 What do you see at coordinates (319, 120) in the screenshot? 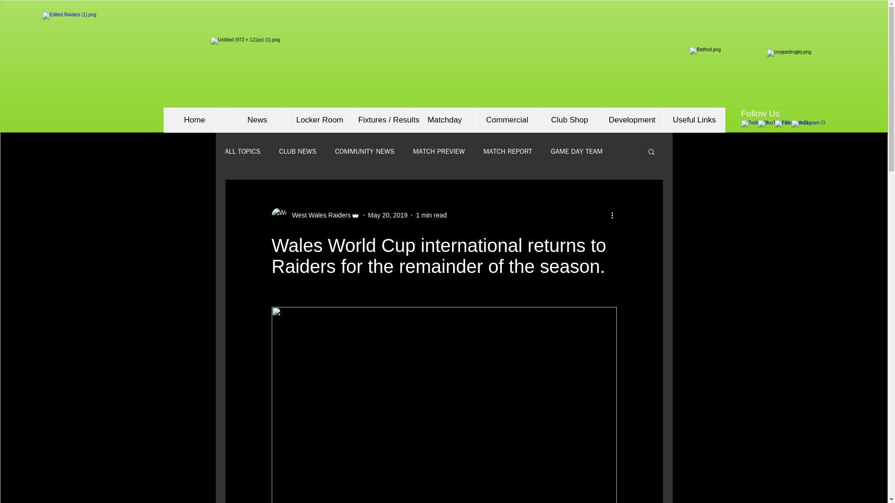
I see `Locker Room` at bounding box center [319, 120].